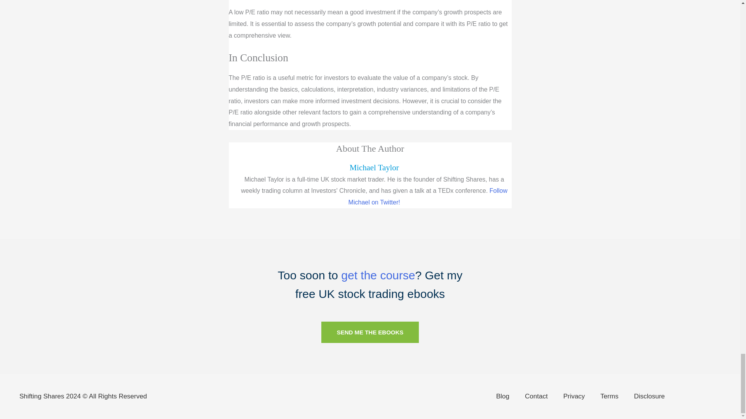 This screenshot has width=746, height=419. I want to click on Follow Michael on Twitter!, so click(427, 196).